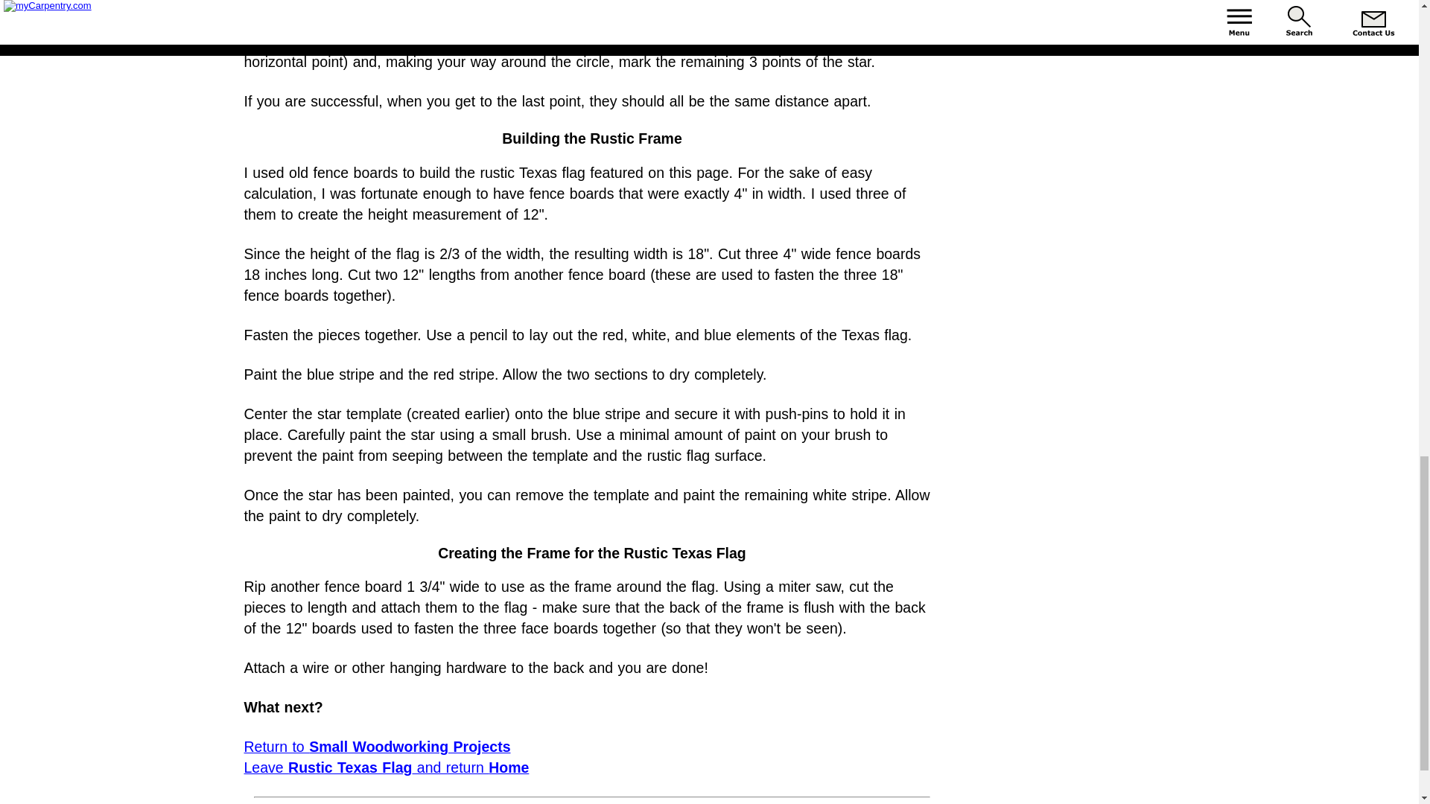 The image size is (1430, 804). I want to click on Leave Rustic Texas Flag and return Home, so click(387, 767).